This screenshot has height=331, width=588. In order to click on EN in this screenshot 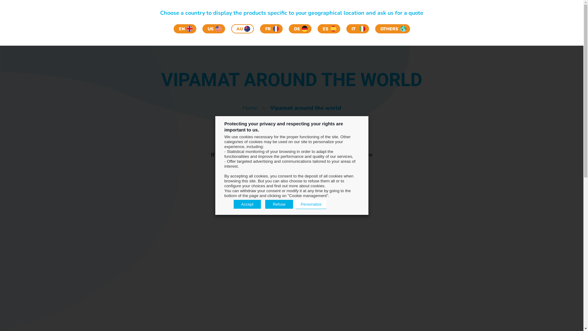, I will do `click(185, 29)`.